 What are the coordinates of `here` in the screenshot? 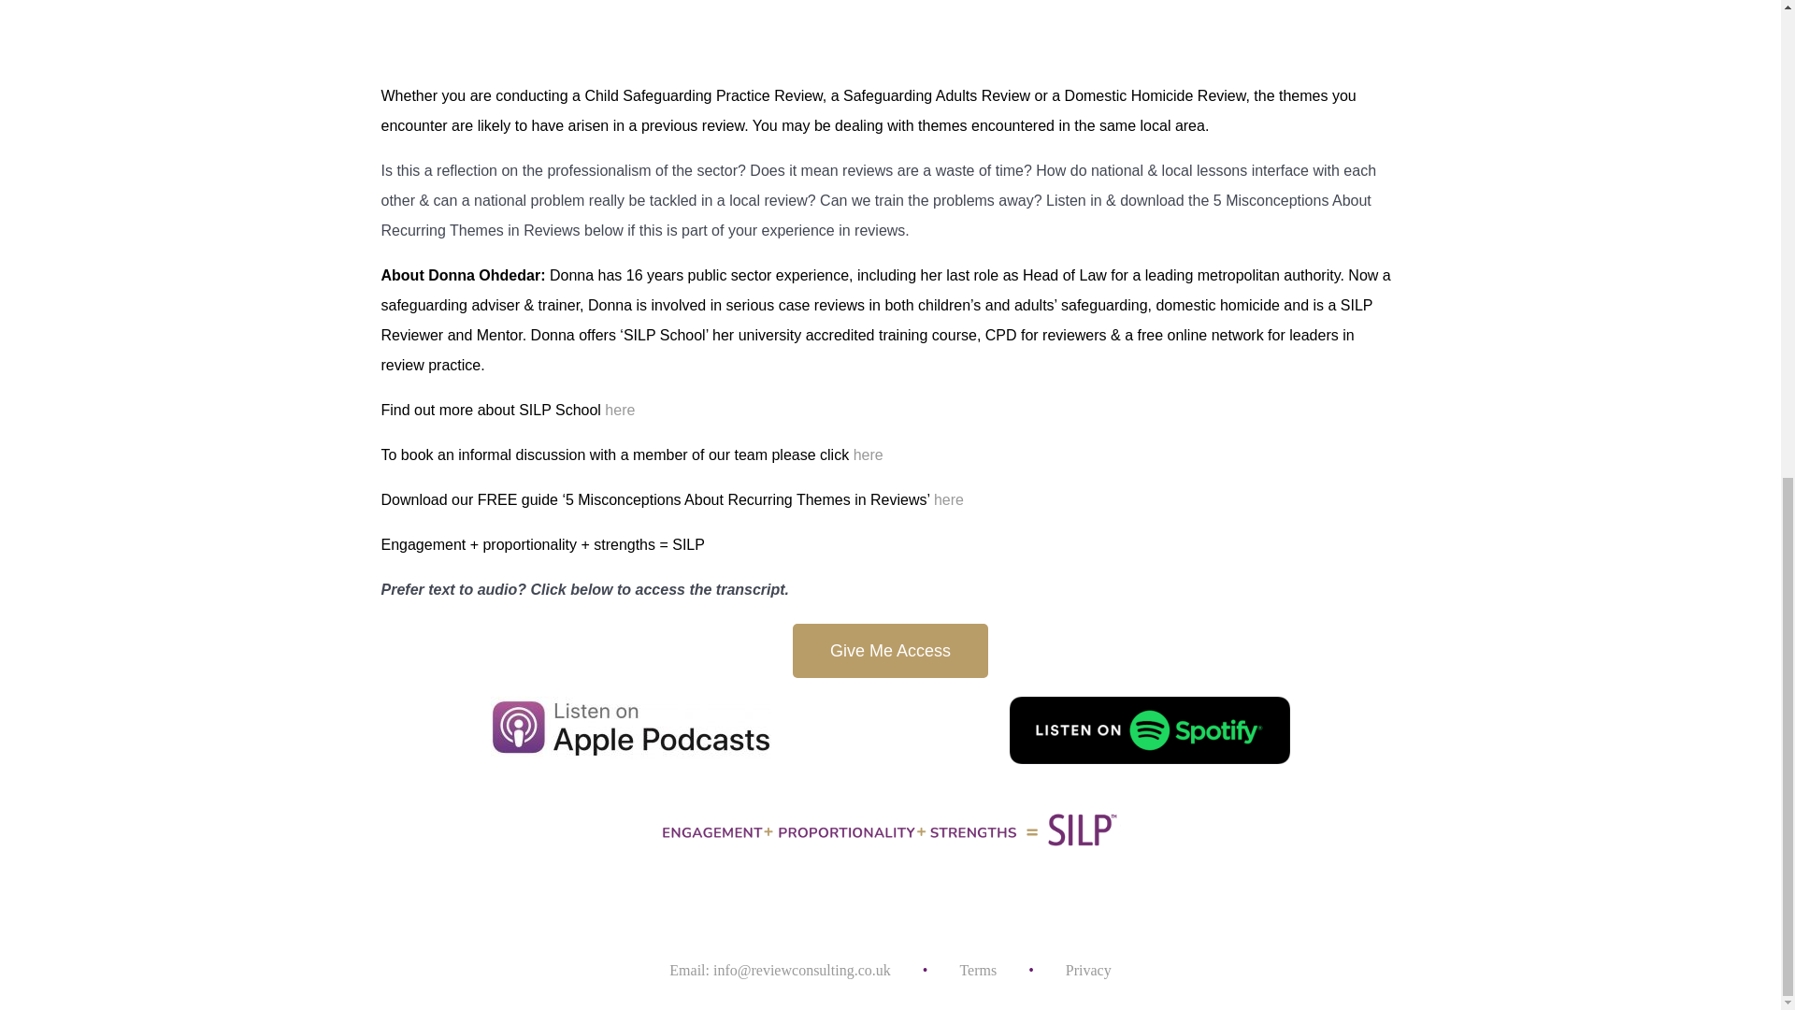 It's located at (948, 499).